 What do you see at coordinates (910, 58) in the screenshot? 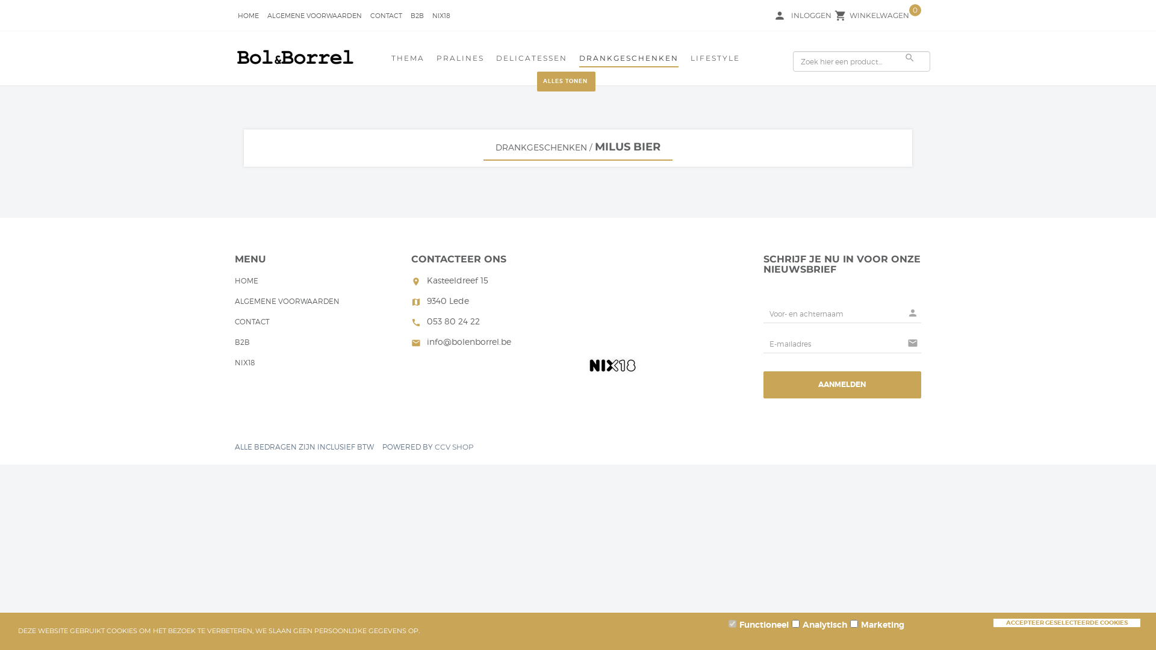
I see `search` at bounding box center [910, 58].